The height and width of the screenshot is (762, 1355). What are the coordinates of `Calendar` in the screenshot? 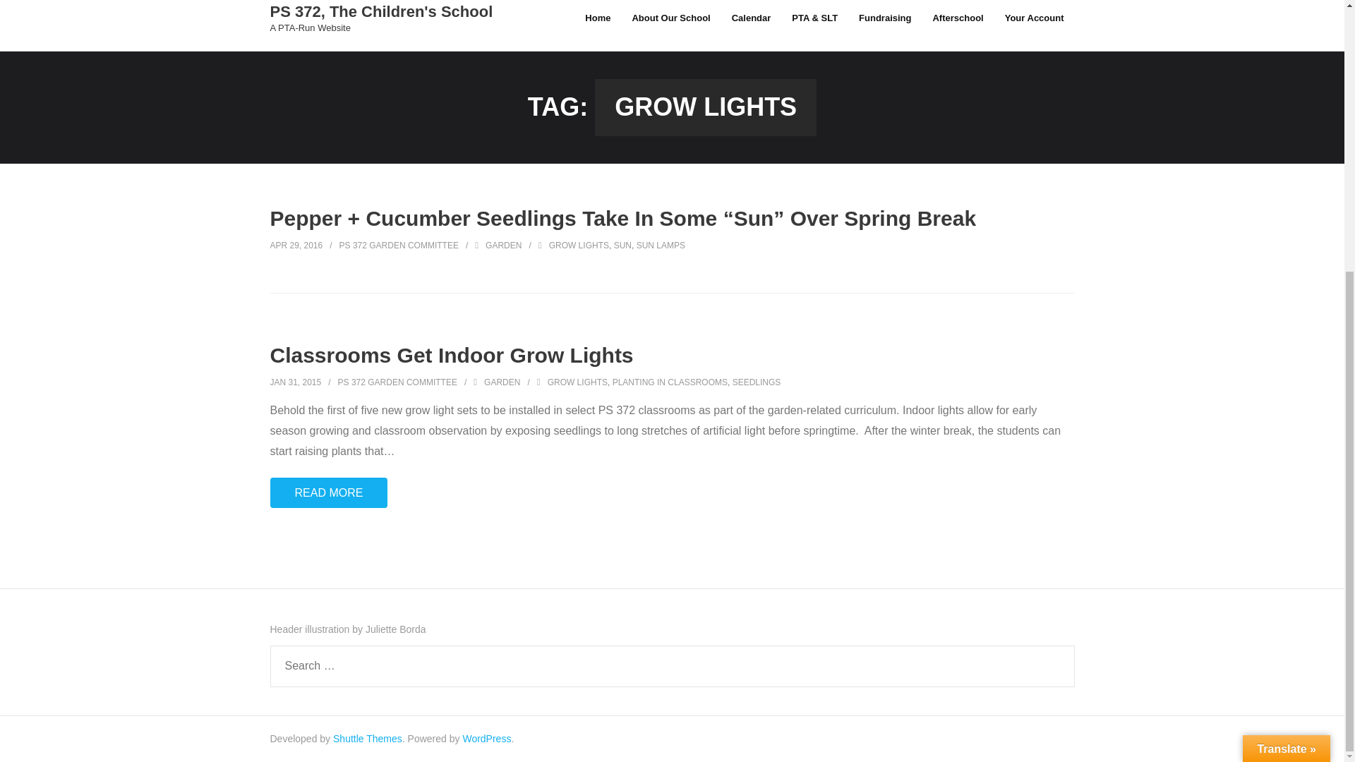 It's located at (597, 25).